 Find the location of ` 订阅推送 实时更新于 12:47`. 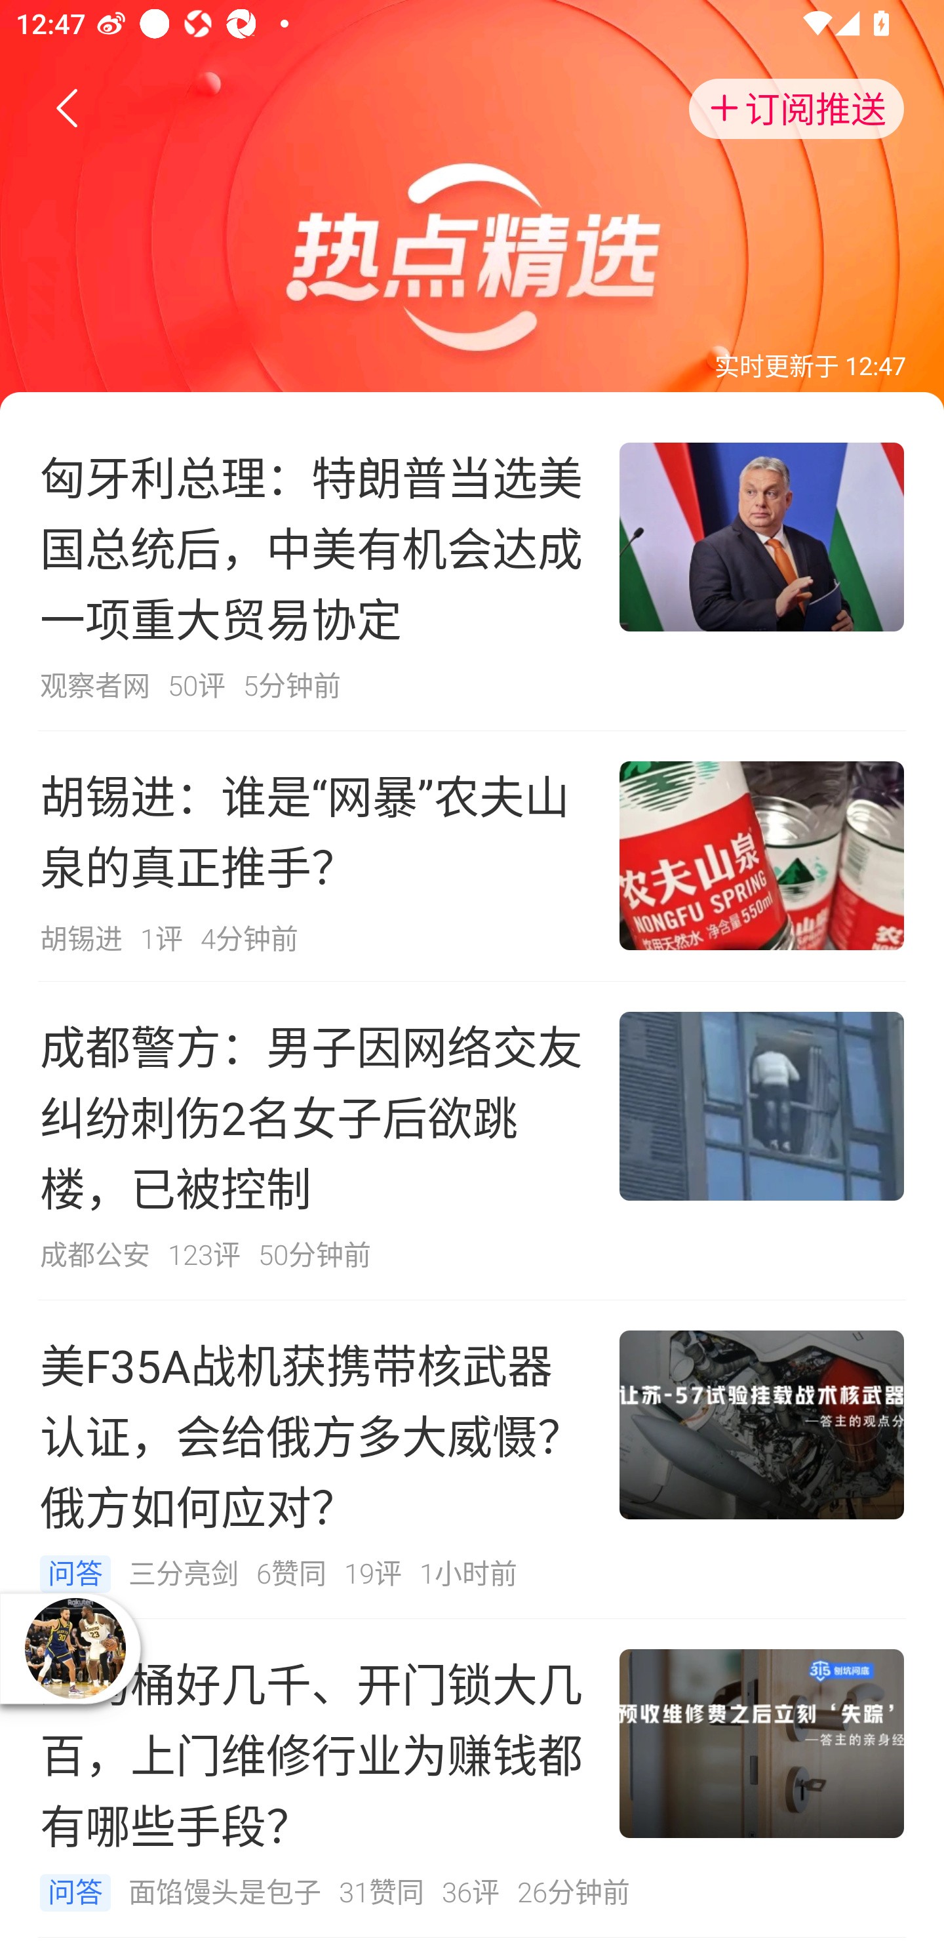

 订阅推送 实时更新于 12:47 is located at coordinates (472, 206).